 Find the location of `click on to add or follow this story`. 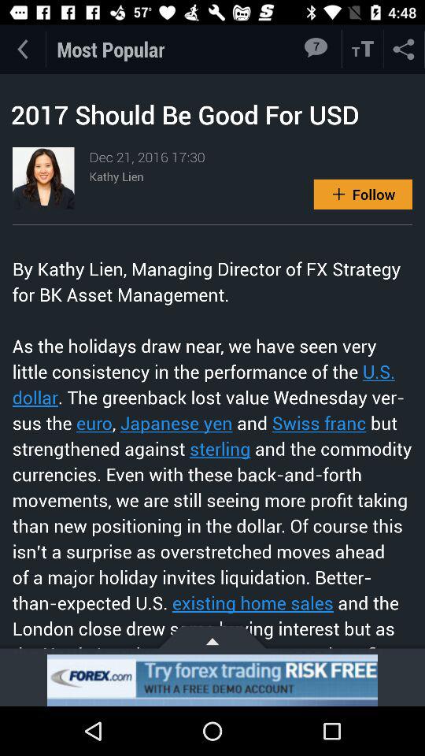

click on to add or follow this story is located at coordinates (363, 194).